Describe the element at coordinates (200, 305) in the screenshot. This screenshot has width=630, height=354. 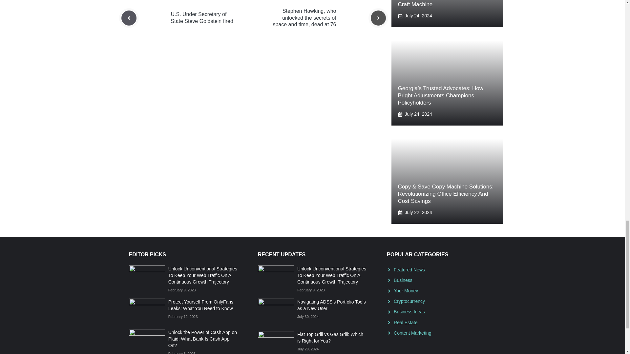
I see `Protect Yourself From OnlyFans Leaks: What You Need to Know` at that location.